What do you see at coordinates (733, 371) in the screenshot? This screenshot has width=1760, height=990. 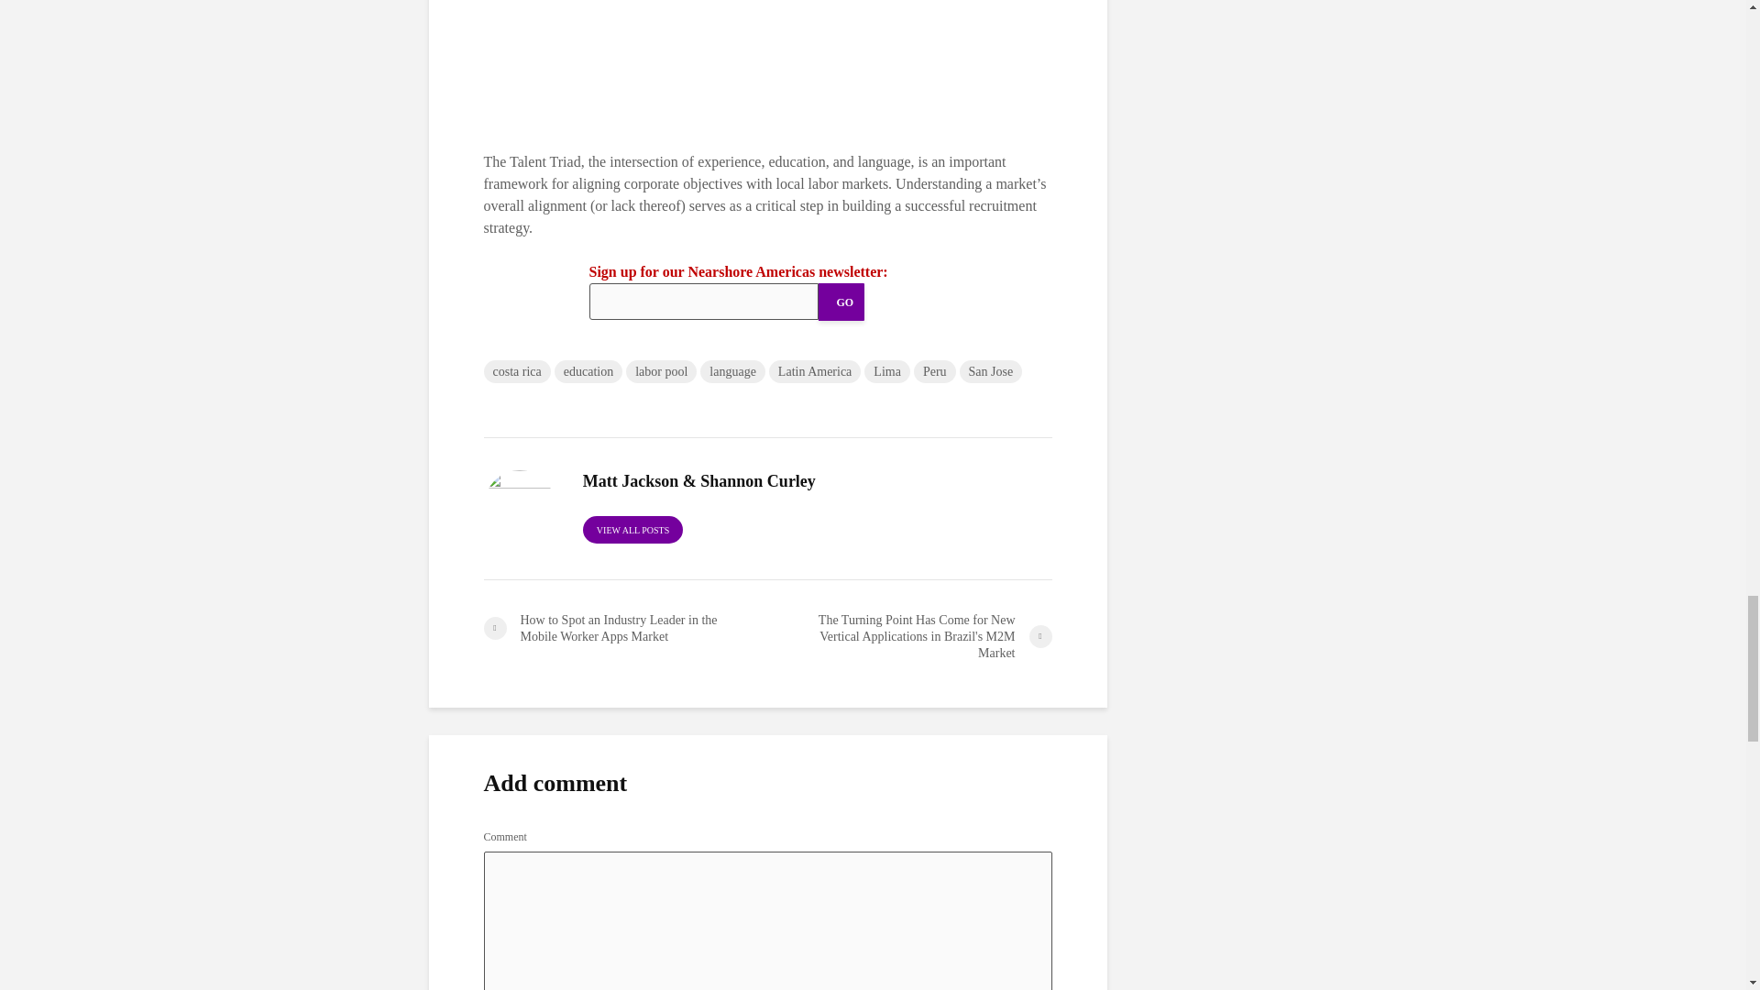 I see `language` at bounding box center [733, 371].